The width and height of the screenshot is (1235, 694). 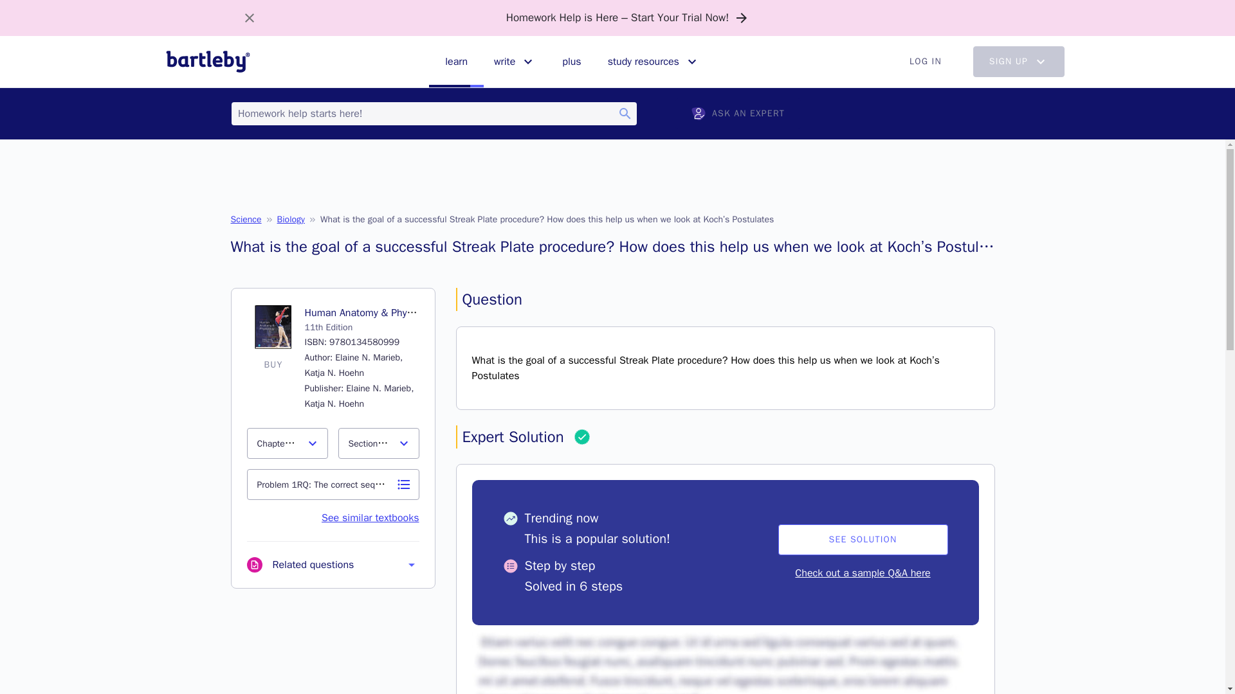 What do you see at coordinates (456, 62) in the screenshot?
I see `learn` at bounding box center [456, 62].